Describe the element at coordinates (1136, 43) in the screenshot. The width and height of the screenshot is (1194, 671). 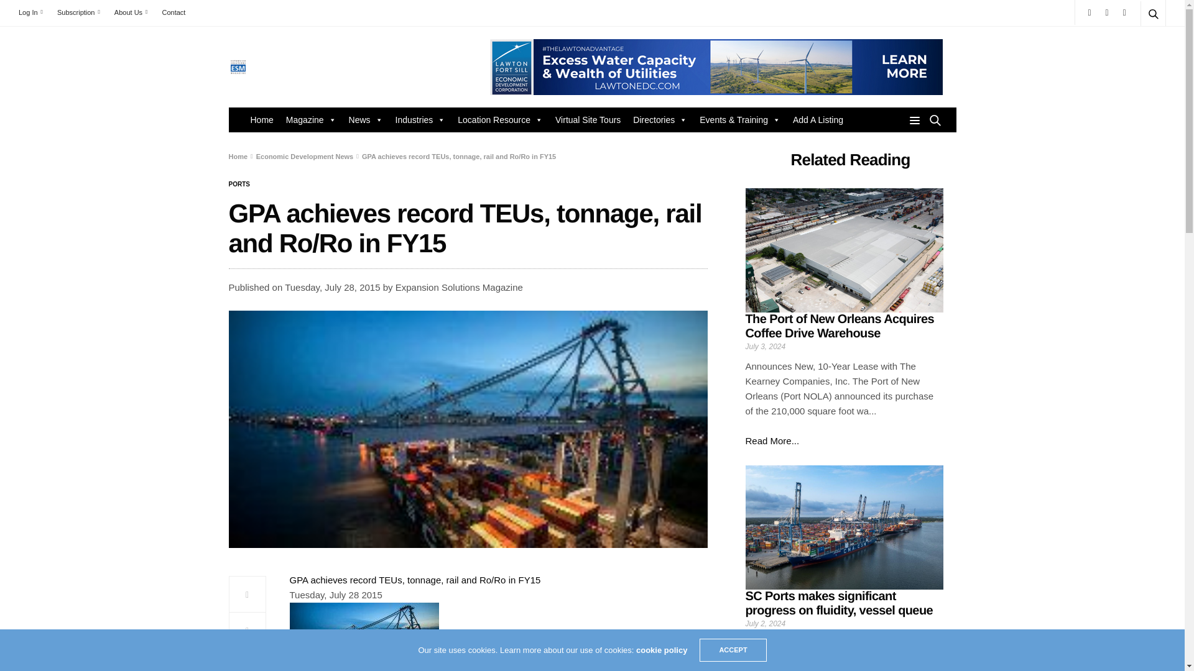
I see `Search` at that location.